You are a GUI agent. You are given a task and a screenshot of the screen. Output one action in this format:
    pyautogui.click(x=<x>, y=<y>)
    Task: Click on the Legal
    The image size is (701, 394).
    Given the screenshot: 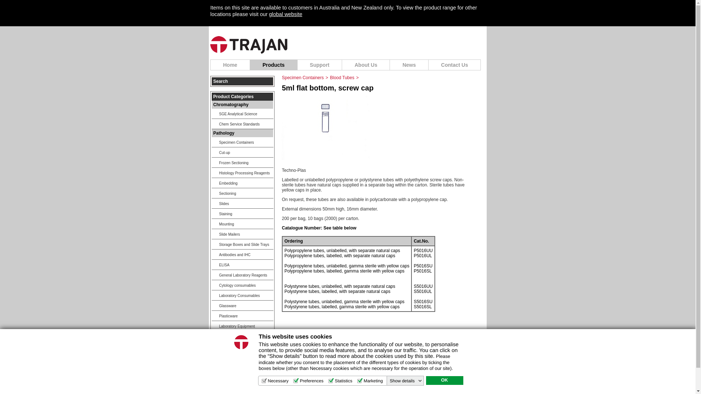 What is the action you would take?
    pyautogui.click(x=323, y=375)
    